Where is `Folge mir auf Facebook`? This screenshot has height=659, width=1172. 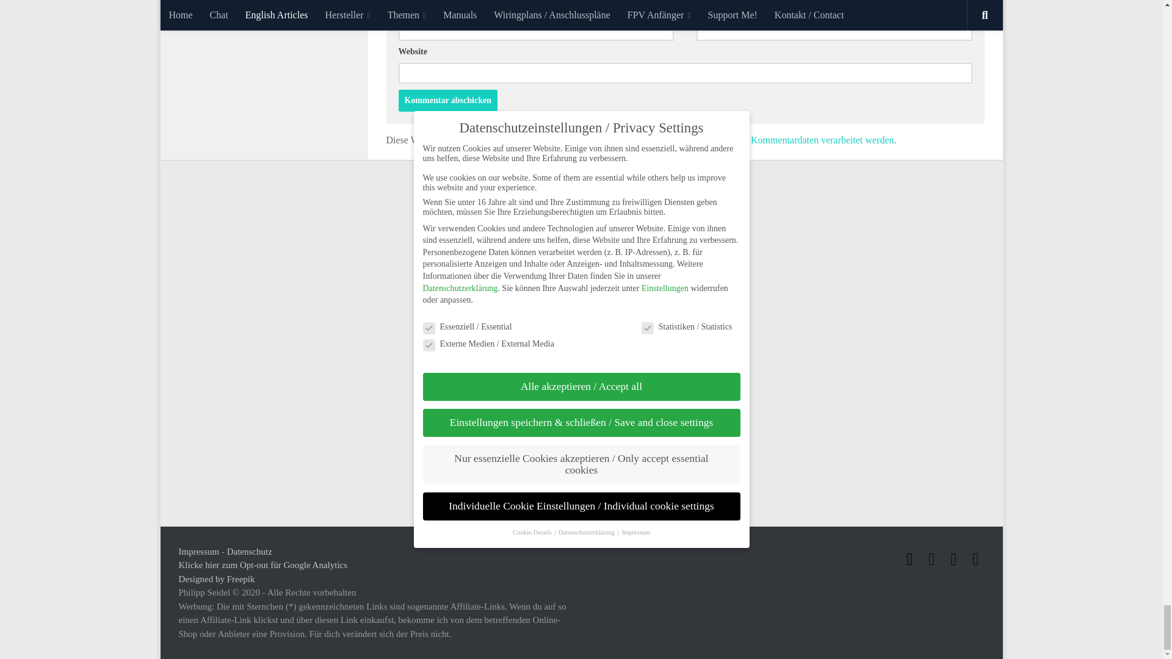 Folge mir auf Facebook is located at coordinates (910, 559).